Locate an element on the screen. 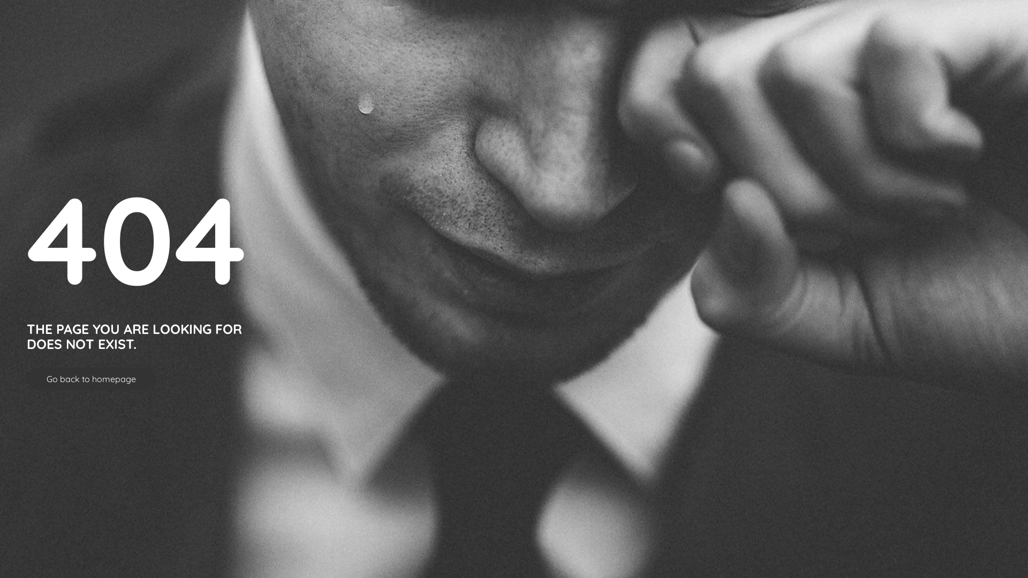  Go back to homepage is located at coordinates (91, 379).